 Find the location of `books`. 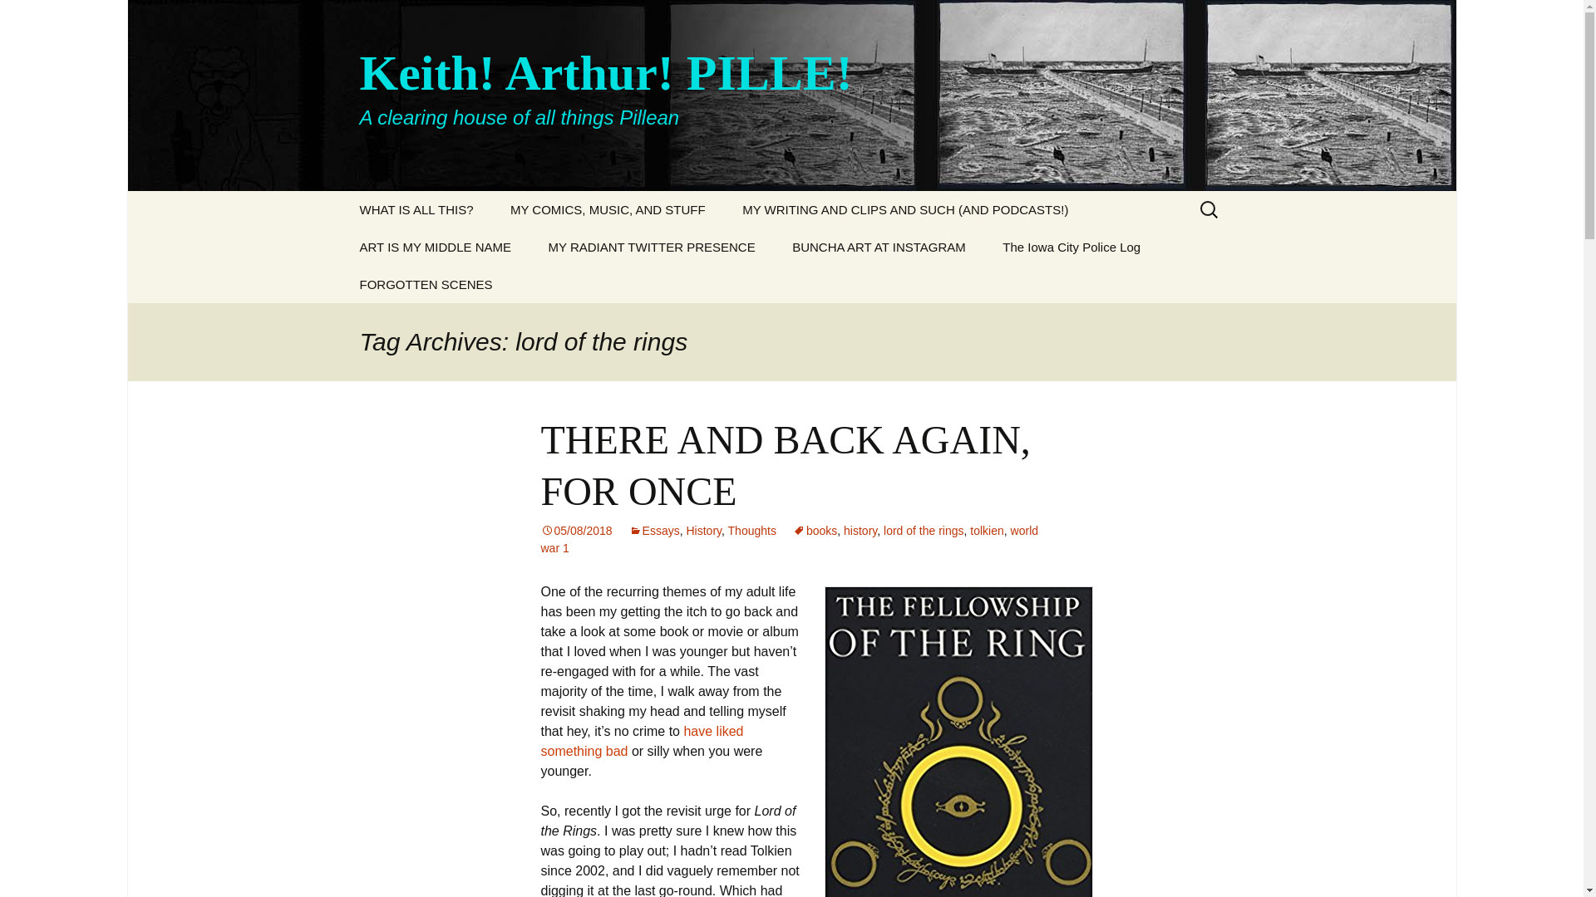

books is located at coordinates (815, 530).